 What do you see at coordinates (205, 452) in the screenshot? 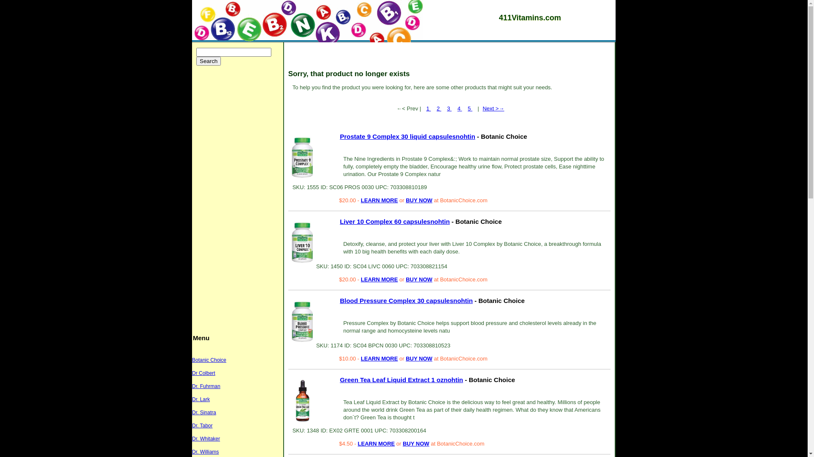
I see `Dr. Williams` at bounding box center [205, 452].